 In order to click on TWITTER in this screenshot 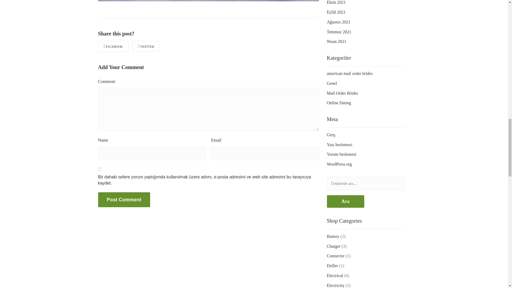, I will do `click(146, 46)`.